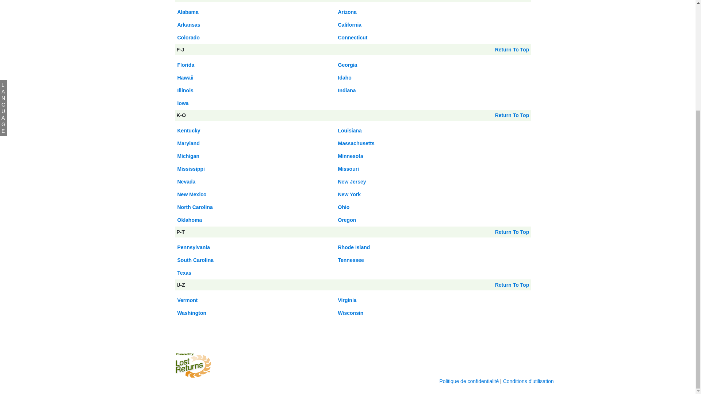  What do you see at coordinates (185, 90) in the screenshot?
I see `Illinois` at bounding box center [185, 90].